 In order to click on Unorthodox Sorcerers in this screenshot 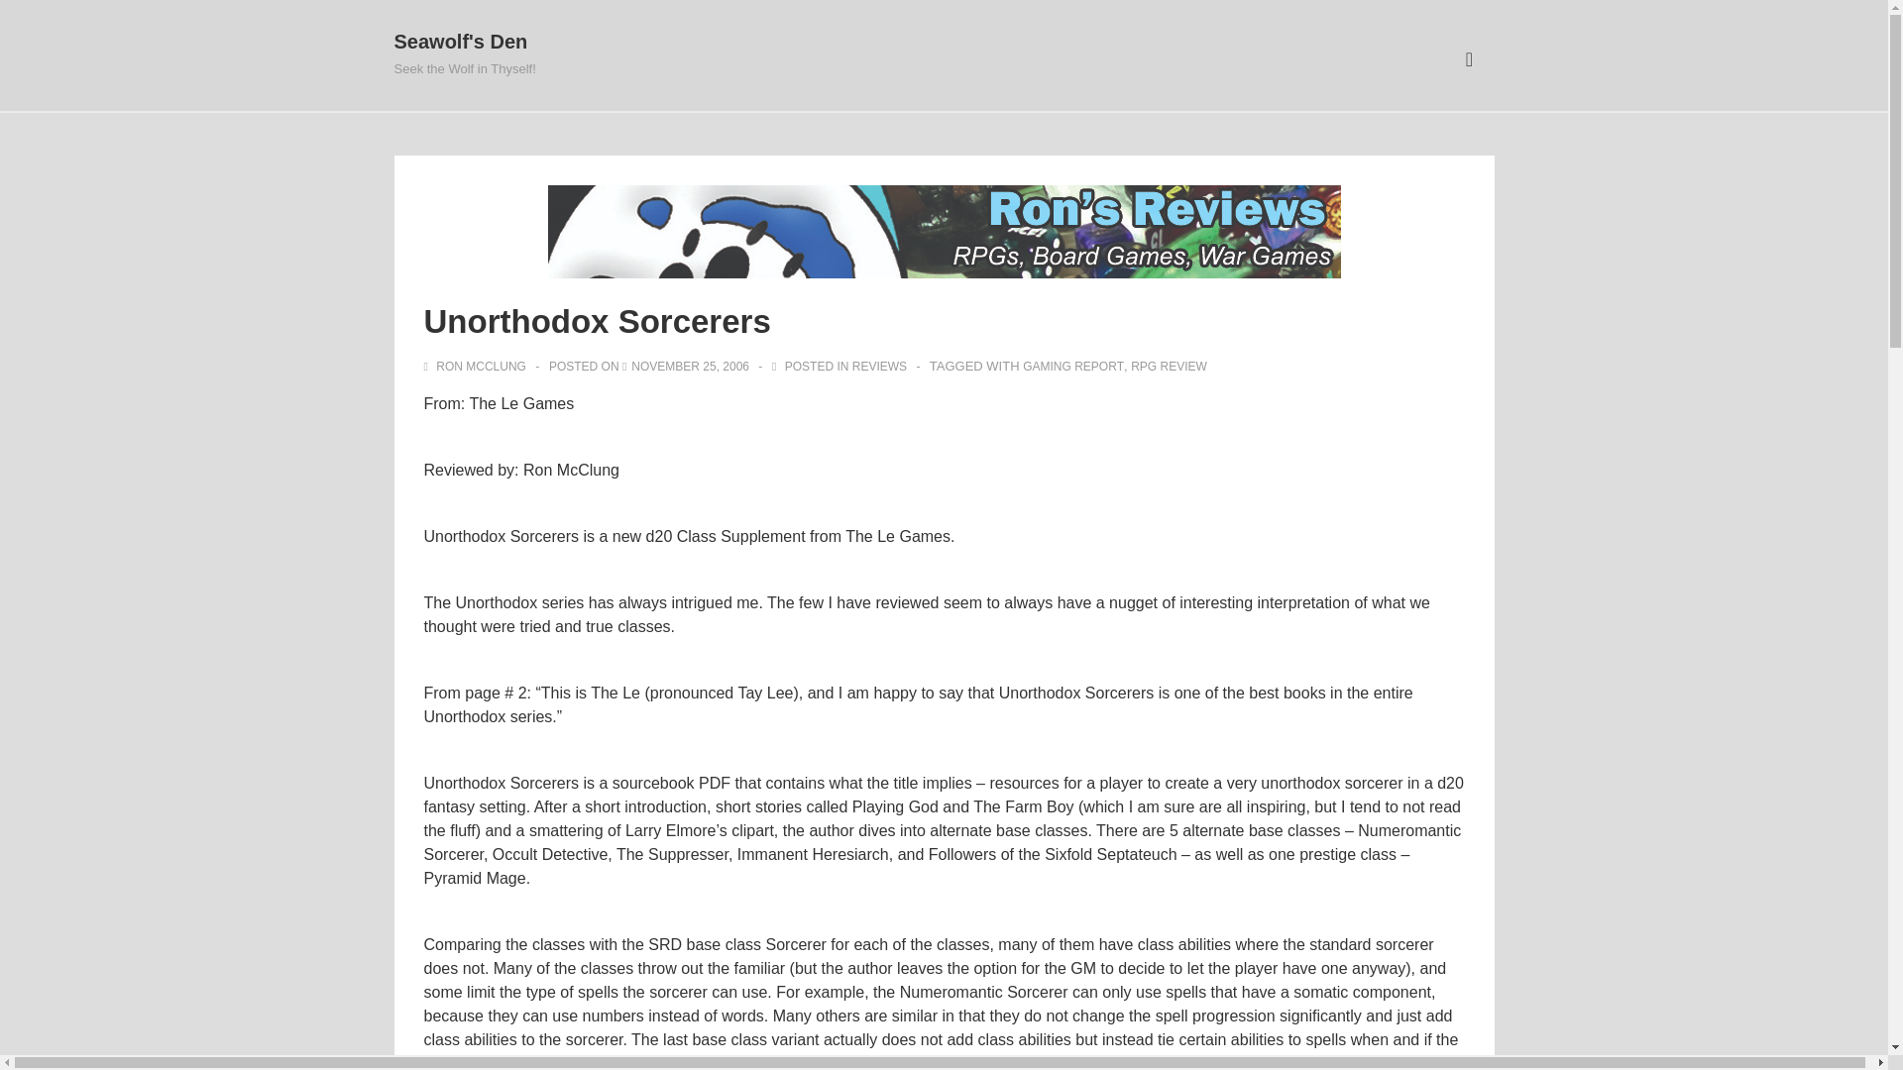, I will do `click(690, 366)`.